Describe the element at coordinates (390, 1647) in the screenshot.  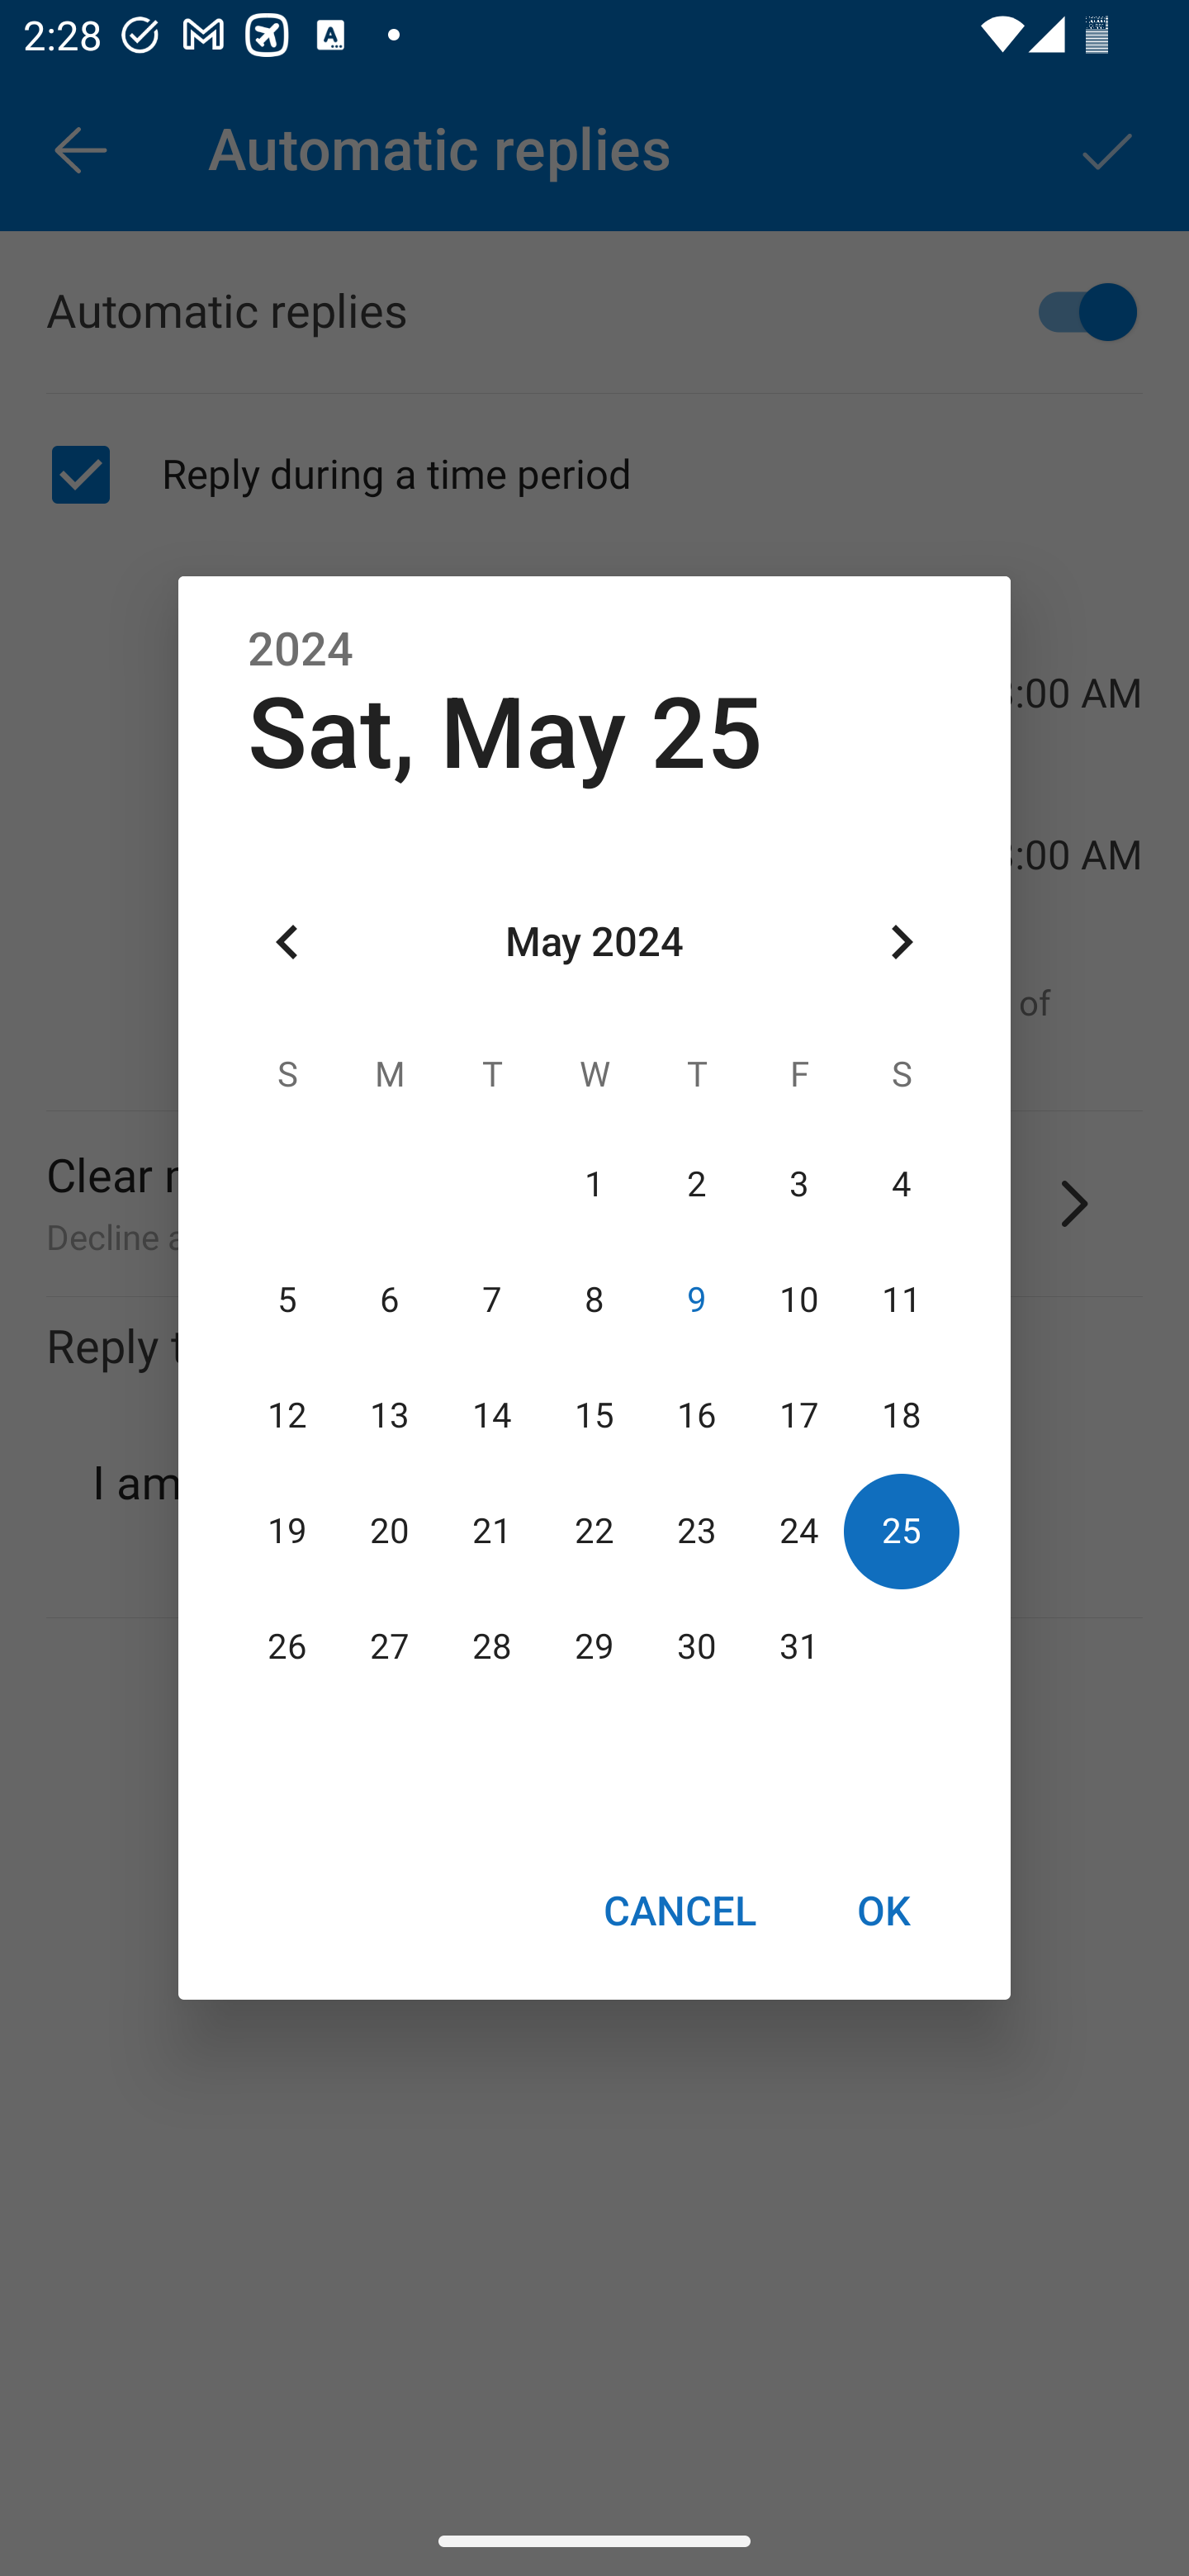
I see `27 27 May 2024` at that location.